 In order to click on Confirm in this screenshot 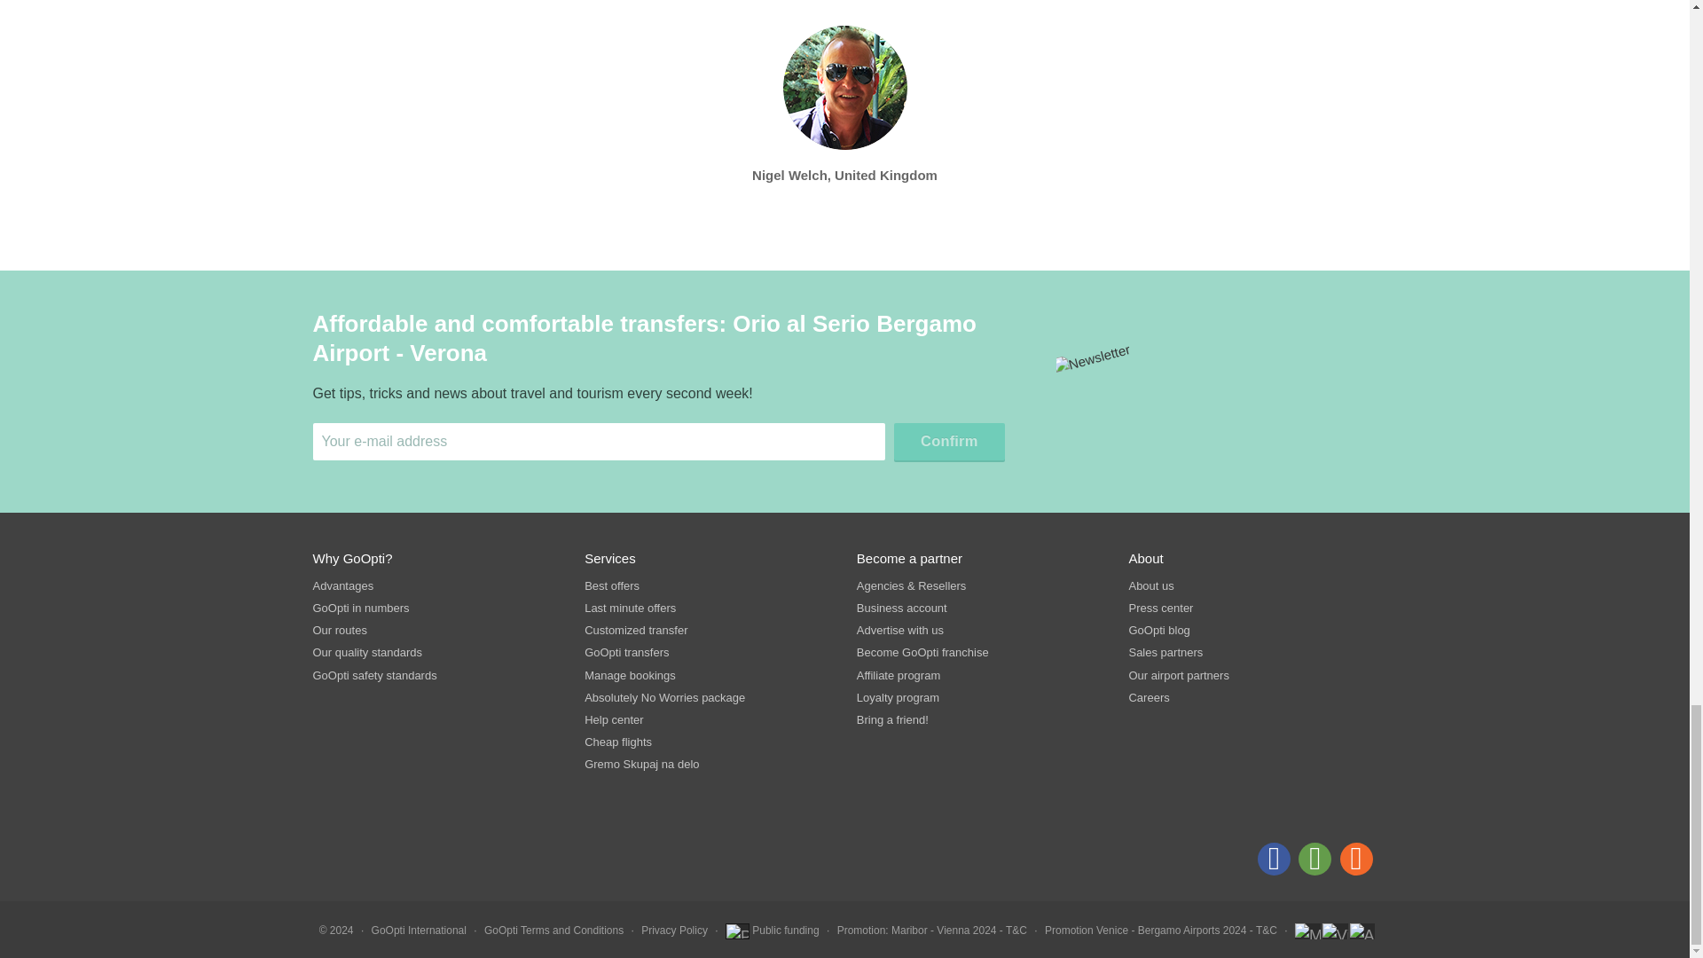, I will do `click(949, 442)`.